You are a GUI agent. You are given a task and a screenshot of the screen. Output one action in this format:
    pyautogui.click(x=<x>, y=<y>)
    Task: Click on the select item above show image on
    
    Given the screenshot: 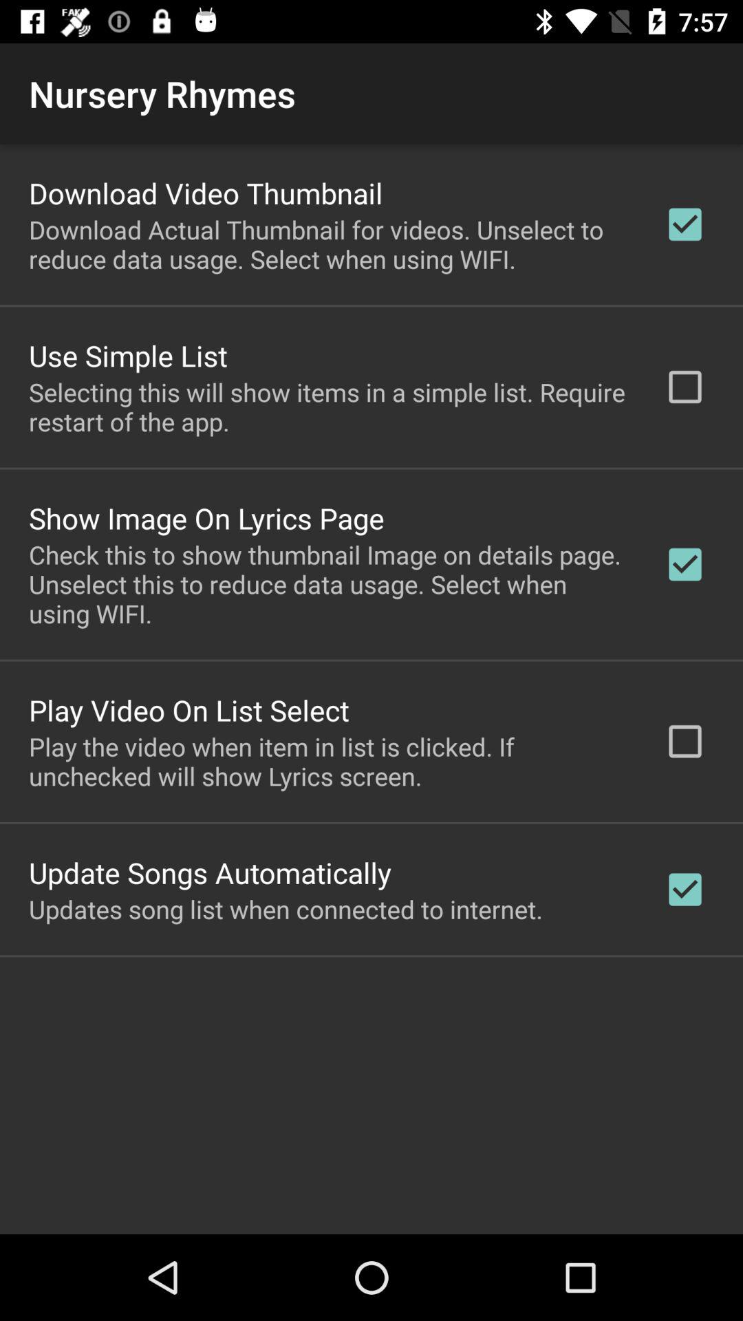 What is the action you would take?
    pyautogui.click(x=328, y=407)
    